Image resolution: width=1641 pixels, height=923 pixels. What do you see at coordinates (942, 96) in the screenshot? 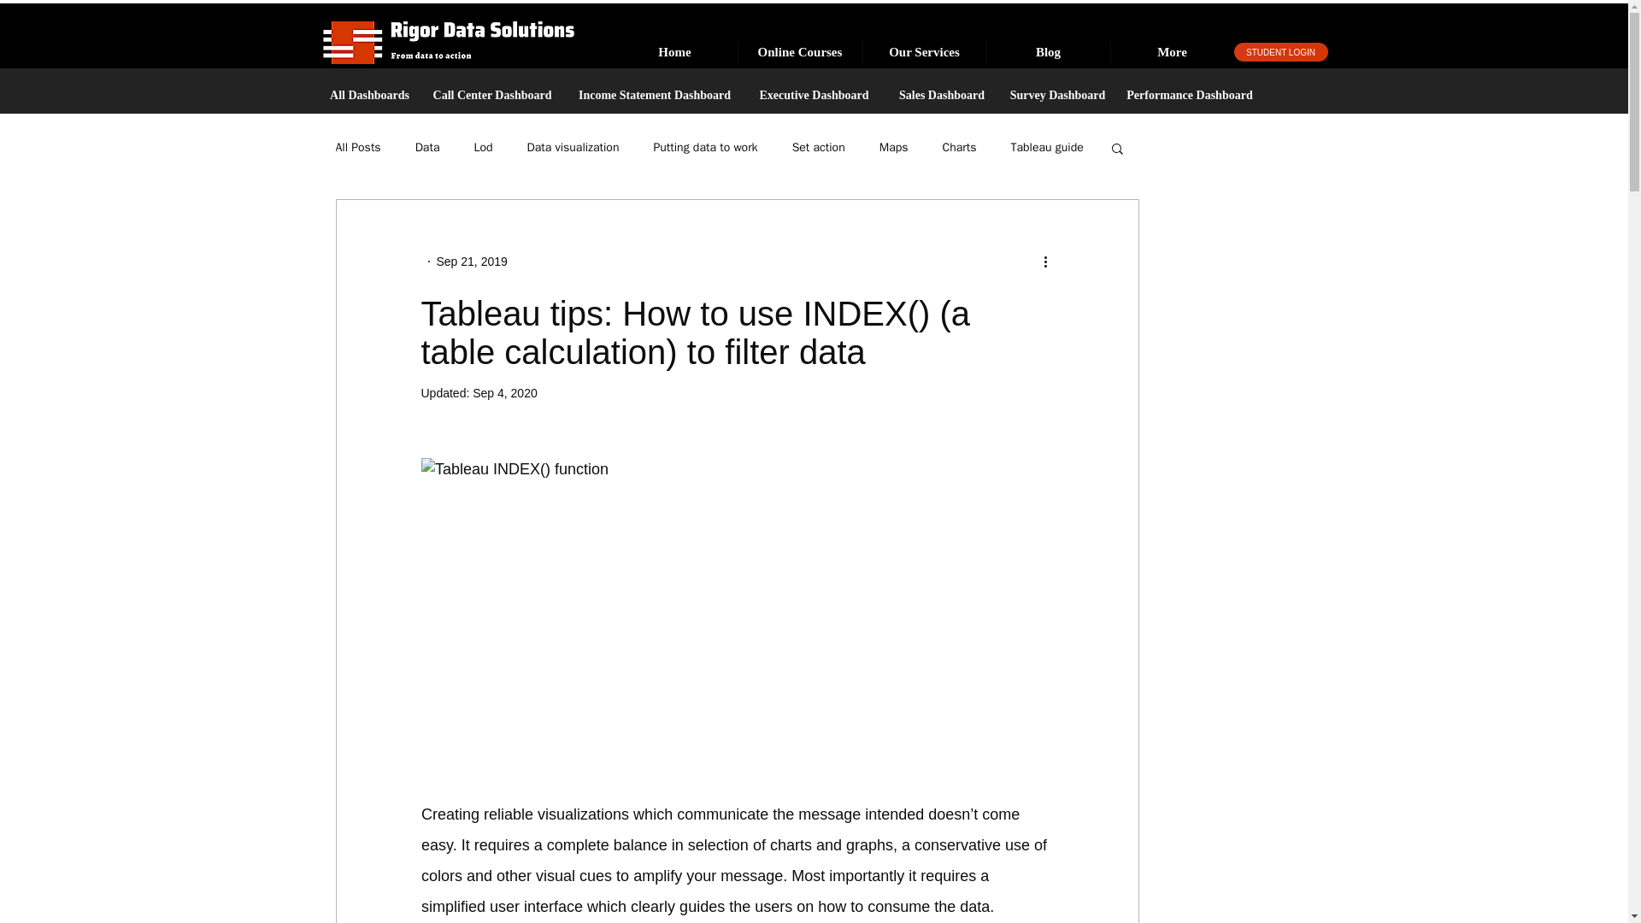
I see `Sales Dashboard` at bounding box center [942, 96].